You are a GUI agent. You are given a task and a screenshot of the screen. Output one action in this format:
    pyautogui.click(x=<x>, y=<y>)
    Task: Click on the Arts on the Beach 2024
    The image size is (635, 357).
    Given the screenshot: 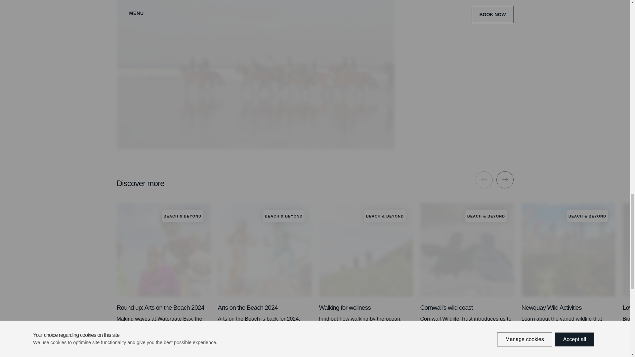 What is the action you would take?
    pyautogui.click(x=265, y=350)
    